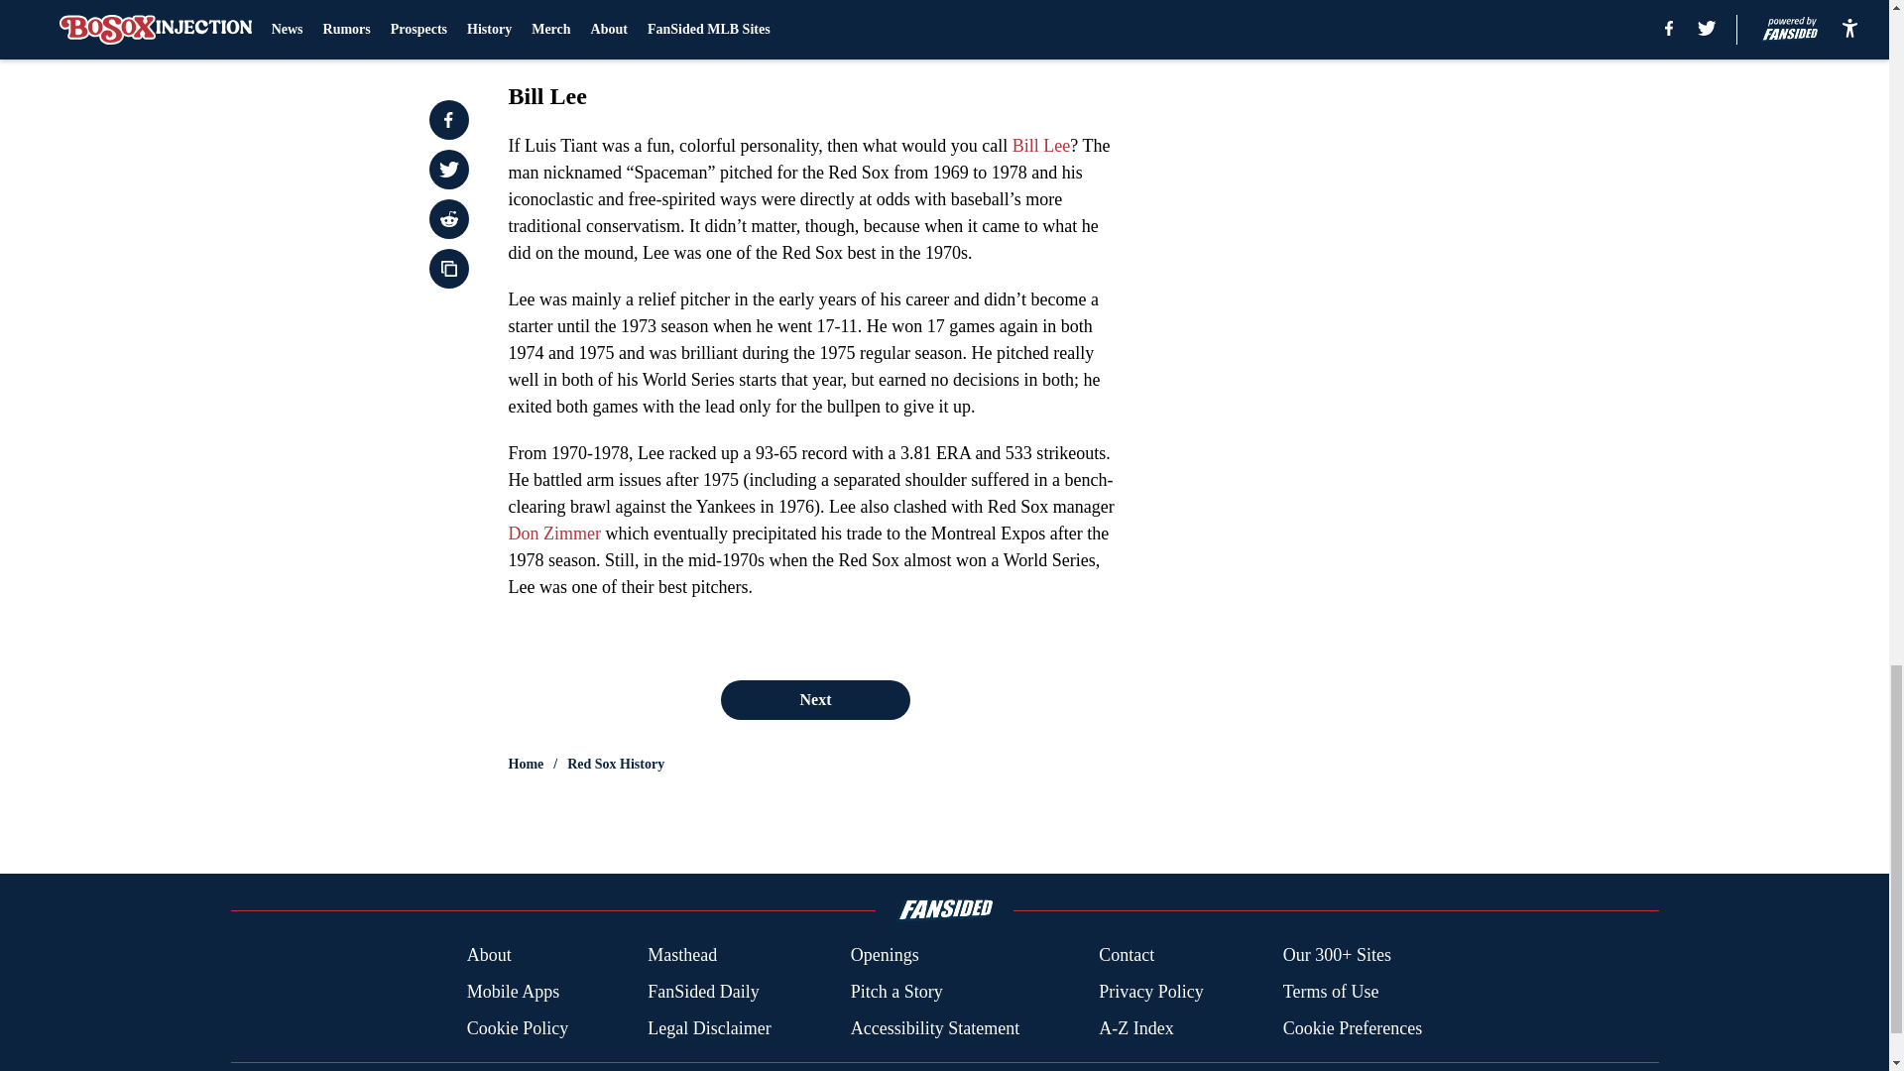 The image size is (1904, 1071). What do you see at coordinates (1126, 956) in the screenshot?
I see `Contact` at bounding box center [1126, 956].